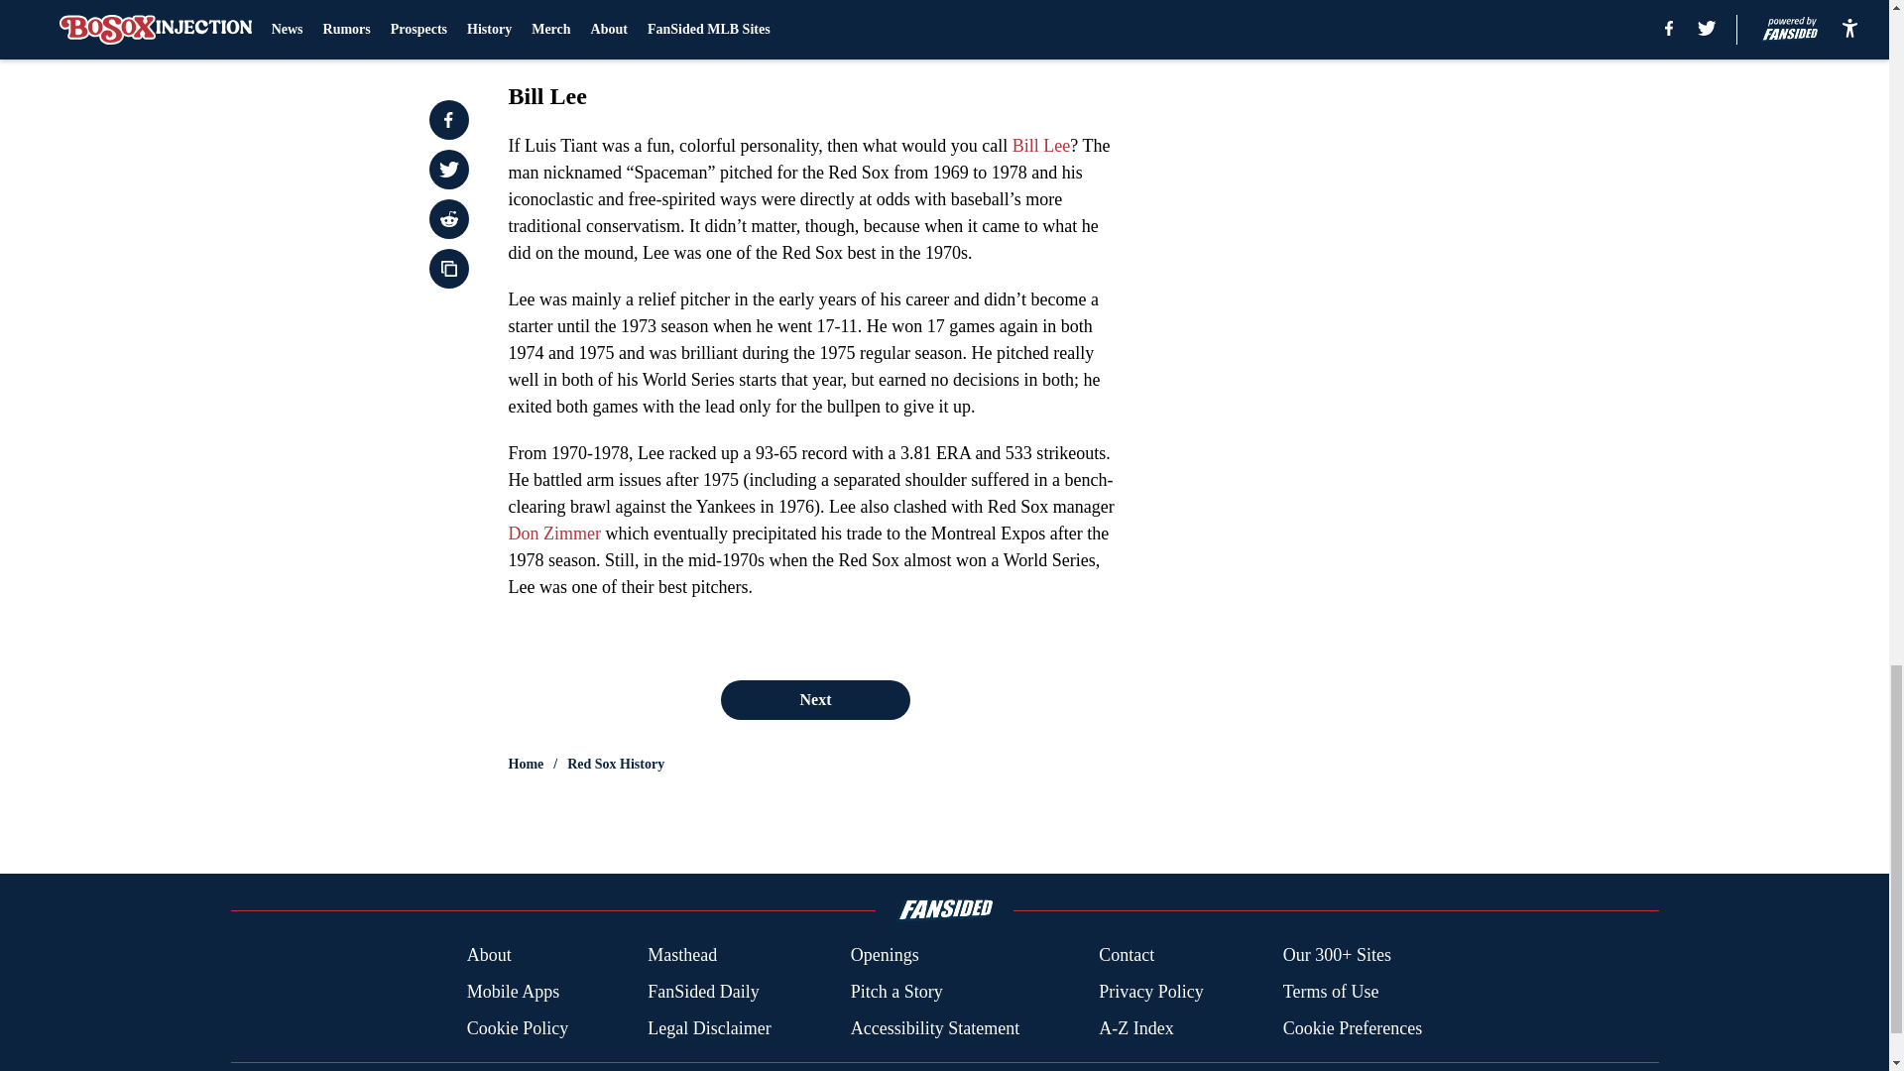 The image size is (1904, 1071). What do you see at coordinates (1126, 956) in the screenshot?
I see `Contact` at bounding box center [1126, 956].